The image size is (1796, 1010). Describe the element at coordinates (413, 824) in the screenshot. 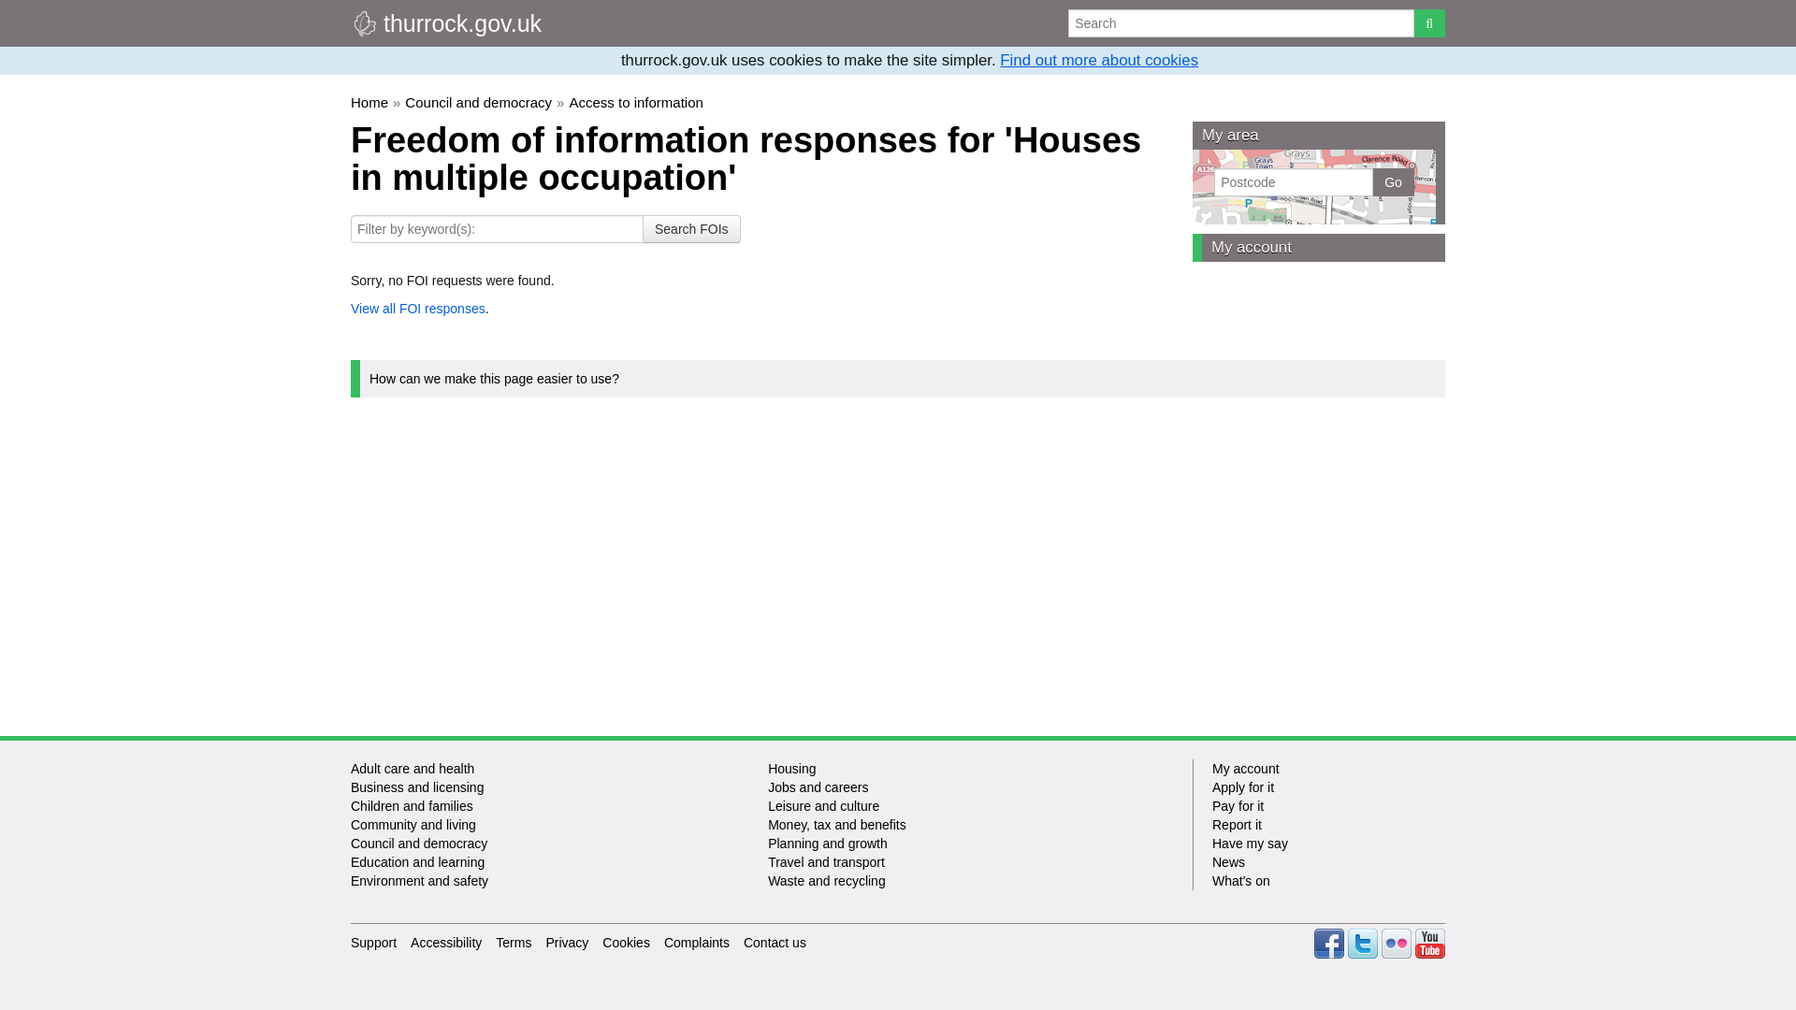

I see `Community and living` at that location.